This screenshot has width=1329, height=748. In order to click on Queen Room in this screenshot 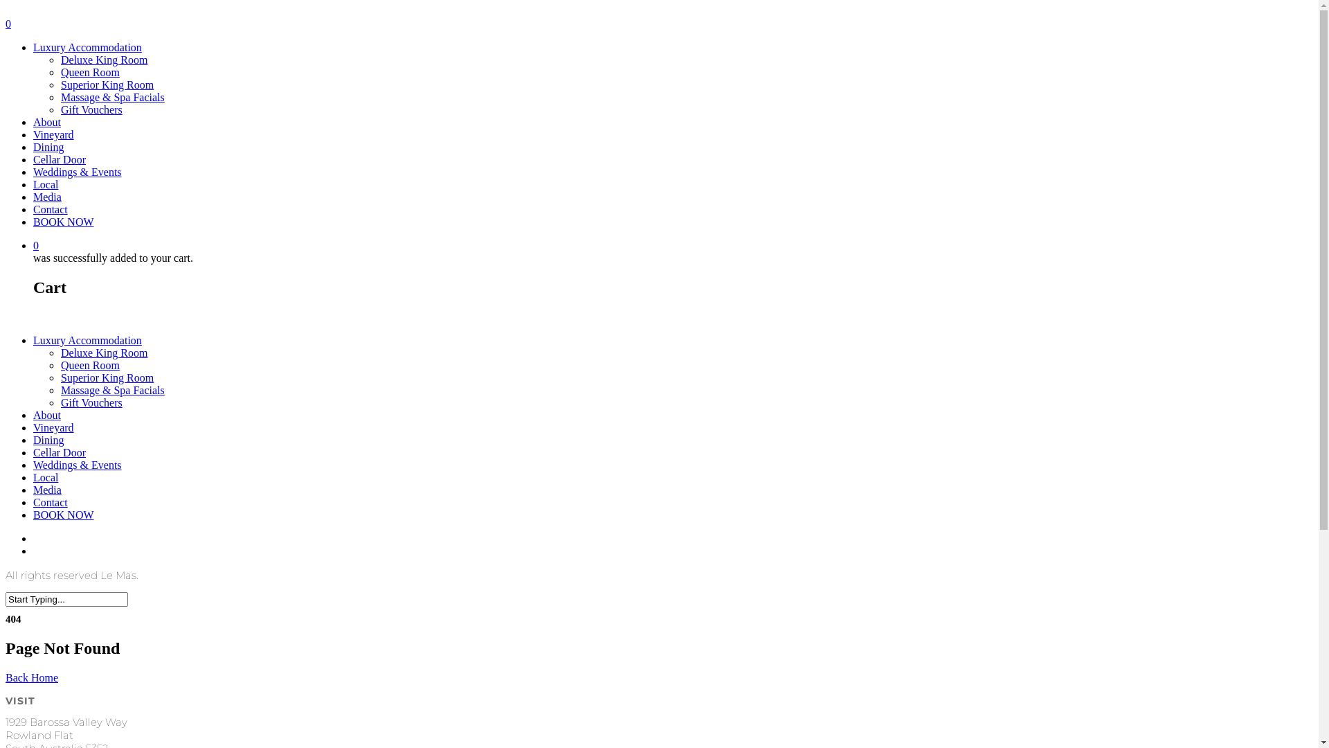, I will do `click(90, 72)`.